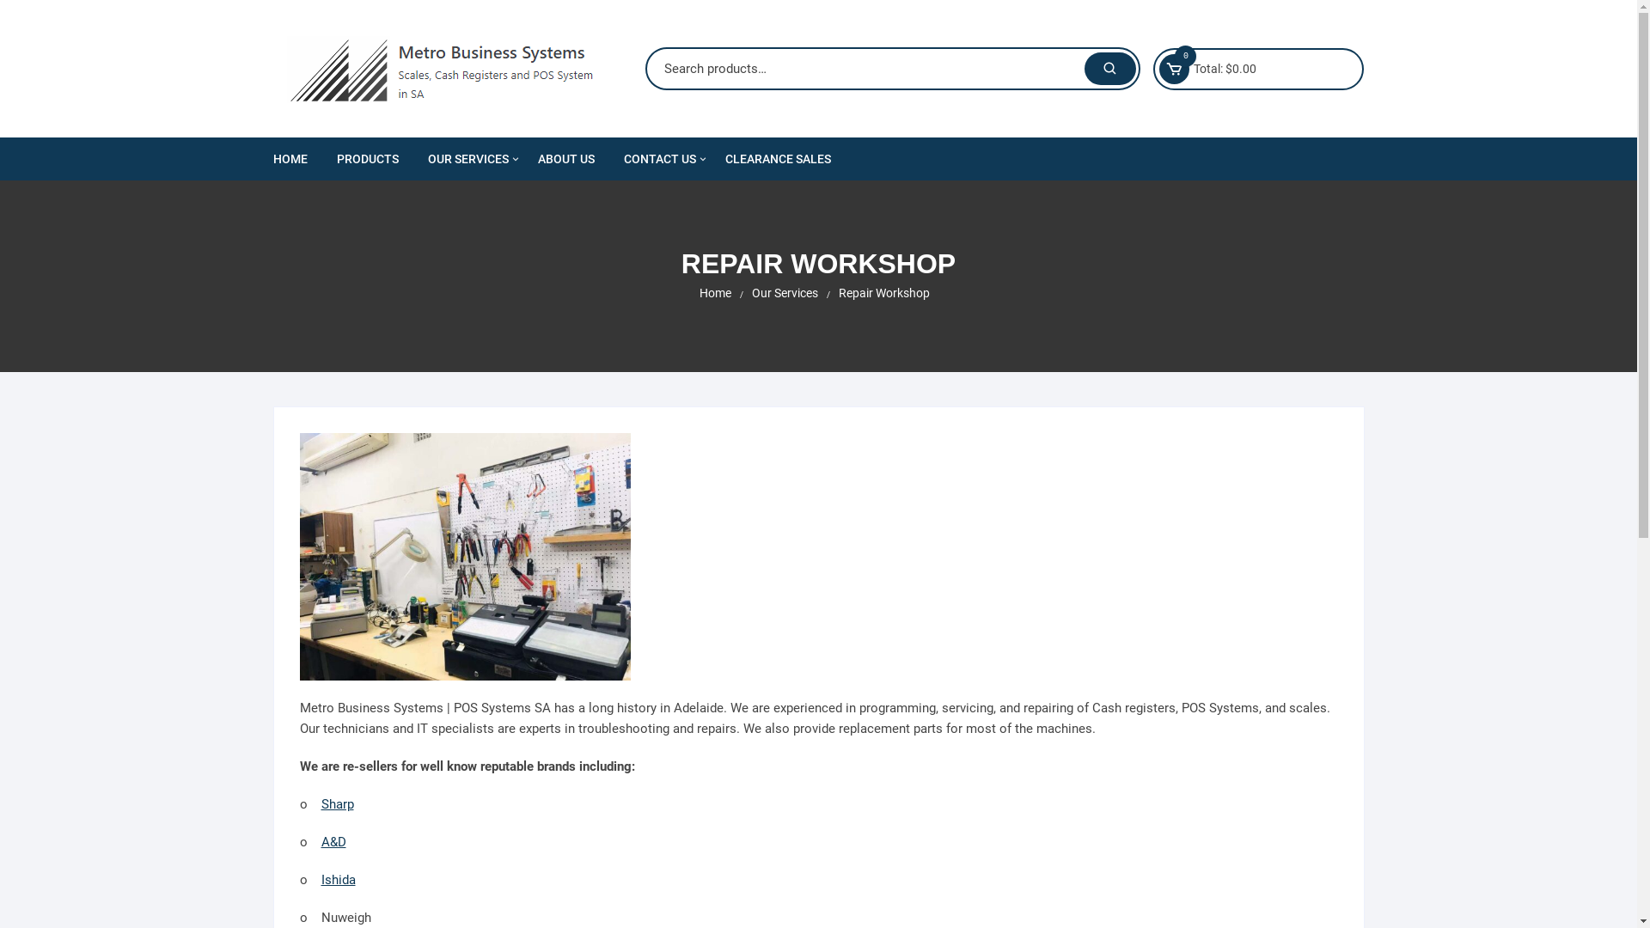 The height and width of the screenshot is (928, 1650). I want to click on Repair Workshop, so click(884, 293).